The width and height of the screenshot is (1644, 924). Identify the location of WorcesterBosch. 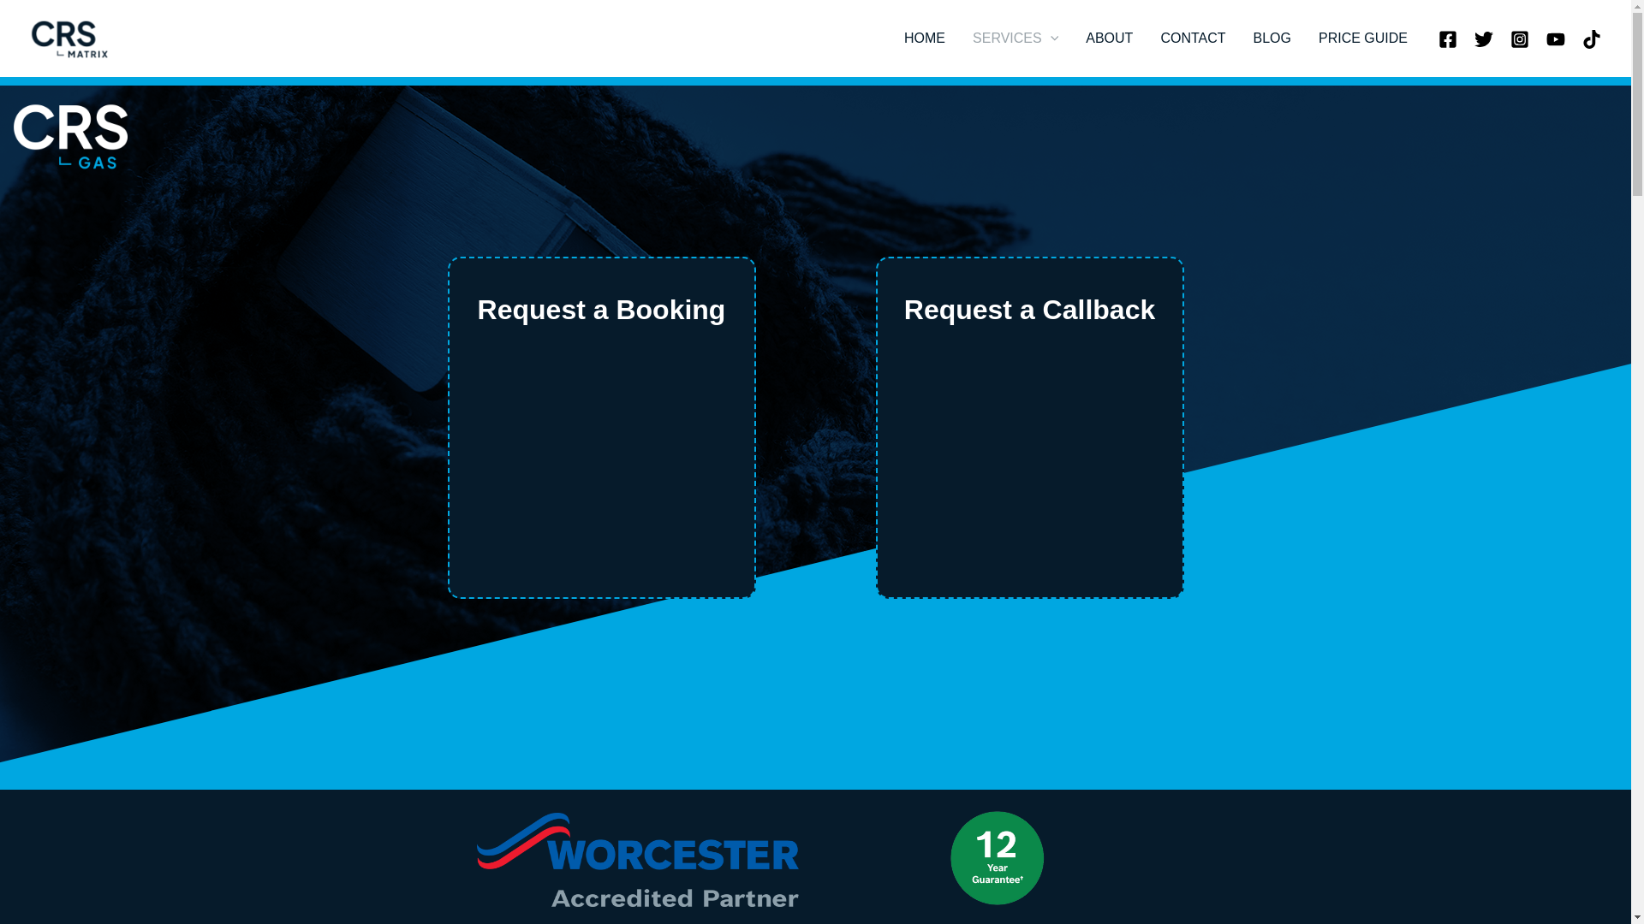
(637, 859).